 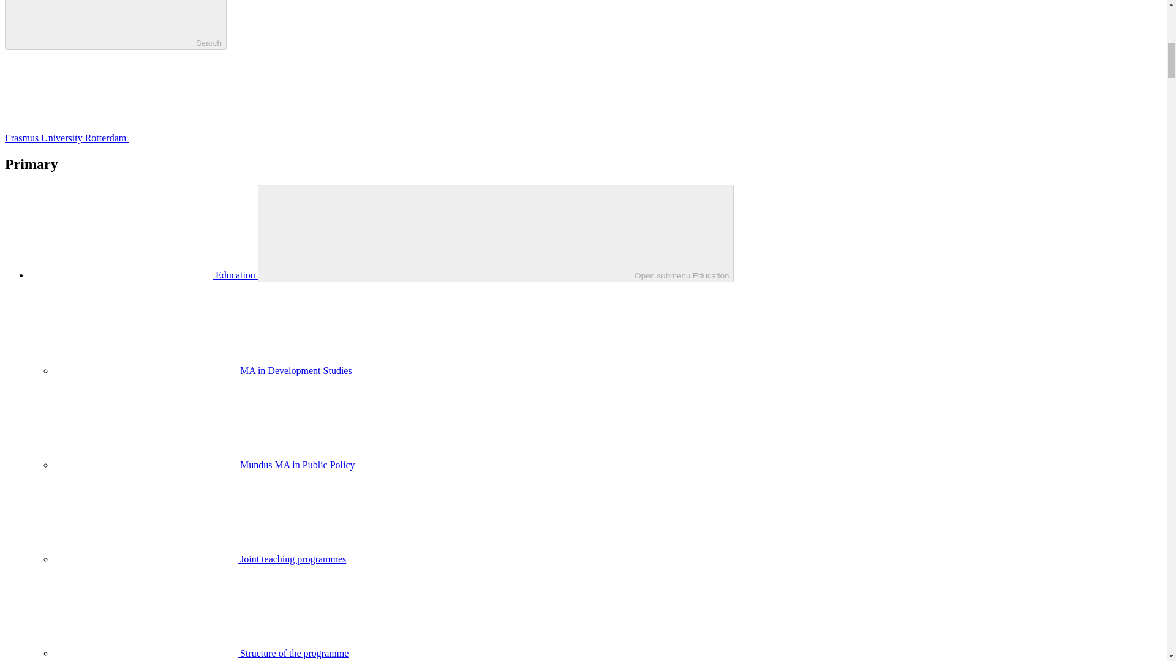 I want to click on Mundus MA in Public Policy, so click(x=205, y=464).